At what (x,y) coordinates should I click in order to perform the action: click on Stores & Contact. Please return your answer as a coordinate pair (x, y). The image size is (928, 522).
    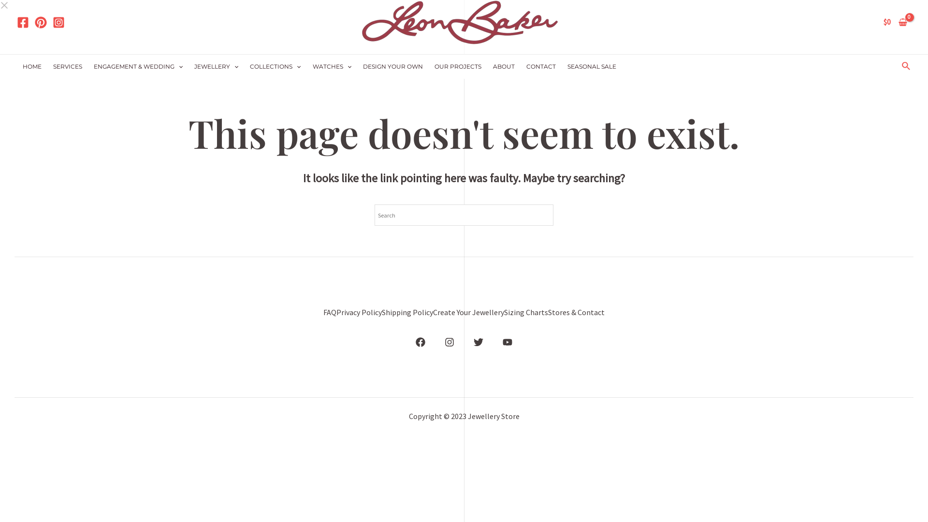
    Looking at the image, I should click on (576, 313).